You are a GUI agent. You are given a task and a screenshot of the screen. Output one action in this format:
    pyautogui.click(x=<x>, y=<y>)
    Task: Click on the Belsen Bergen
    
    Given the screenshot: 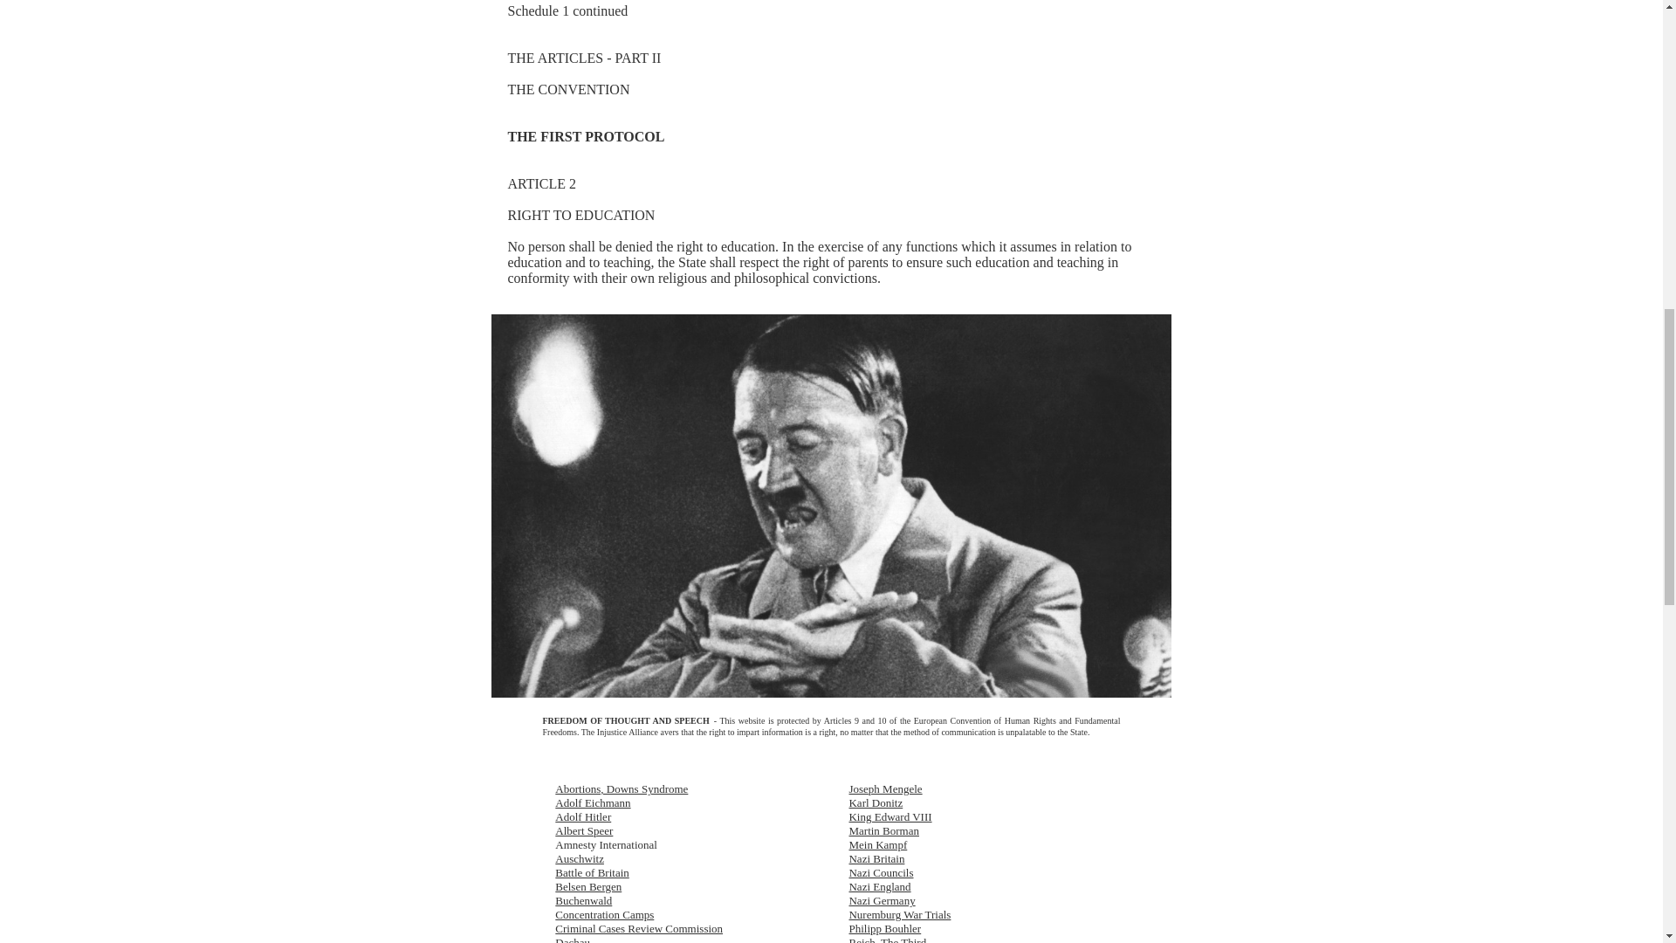 What is the action you would take?
    pyautogui.click(x=588, y=885)
    